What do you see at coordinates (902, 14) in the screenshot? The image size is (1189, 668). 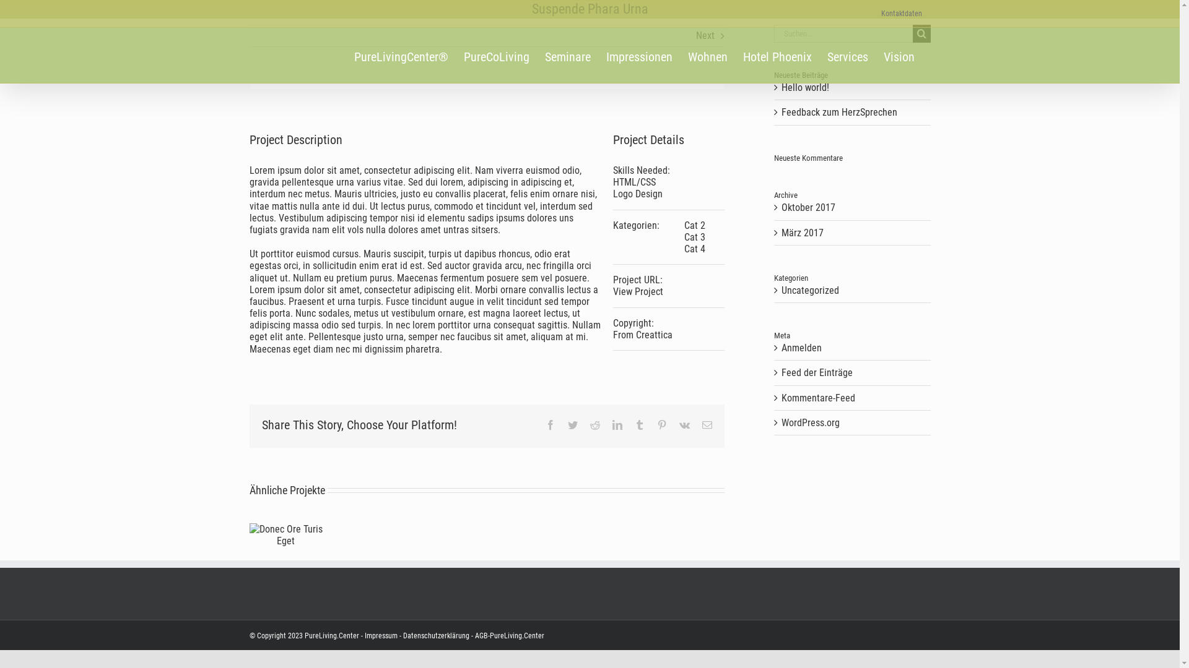 I see `Kontaktdaten` at bounding box center [902, 14].